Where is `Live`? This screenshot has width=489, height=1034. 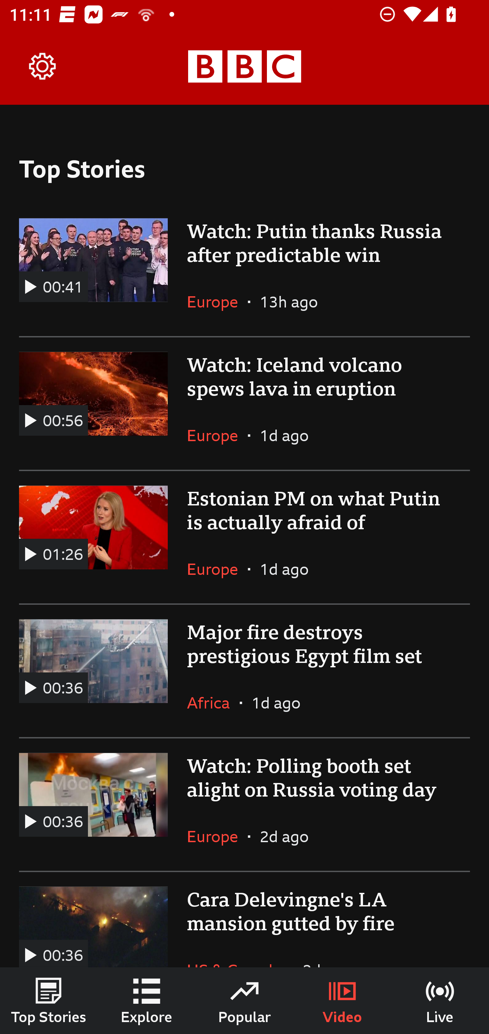 Live is located at coordinates (440, 1001).